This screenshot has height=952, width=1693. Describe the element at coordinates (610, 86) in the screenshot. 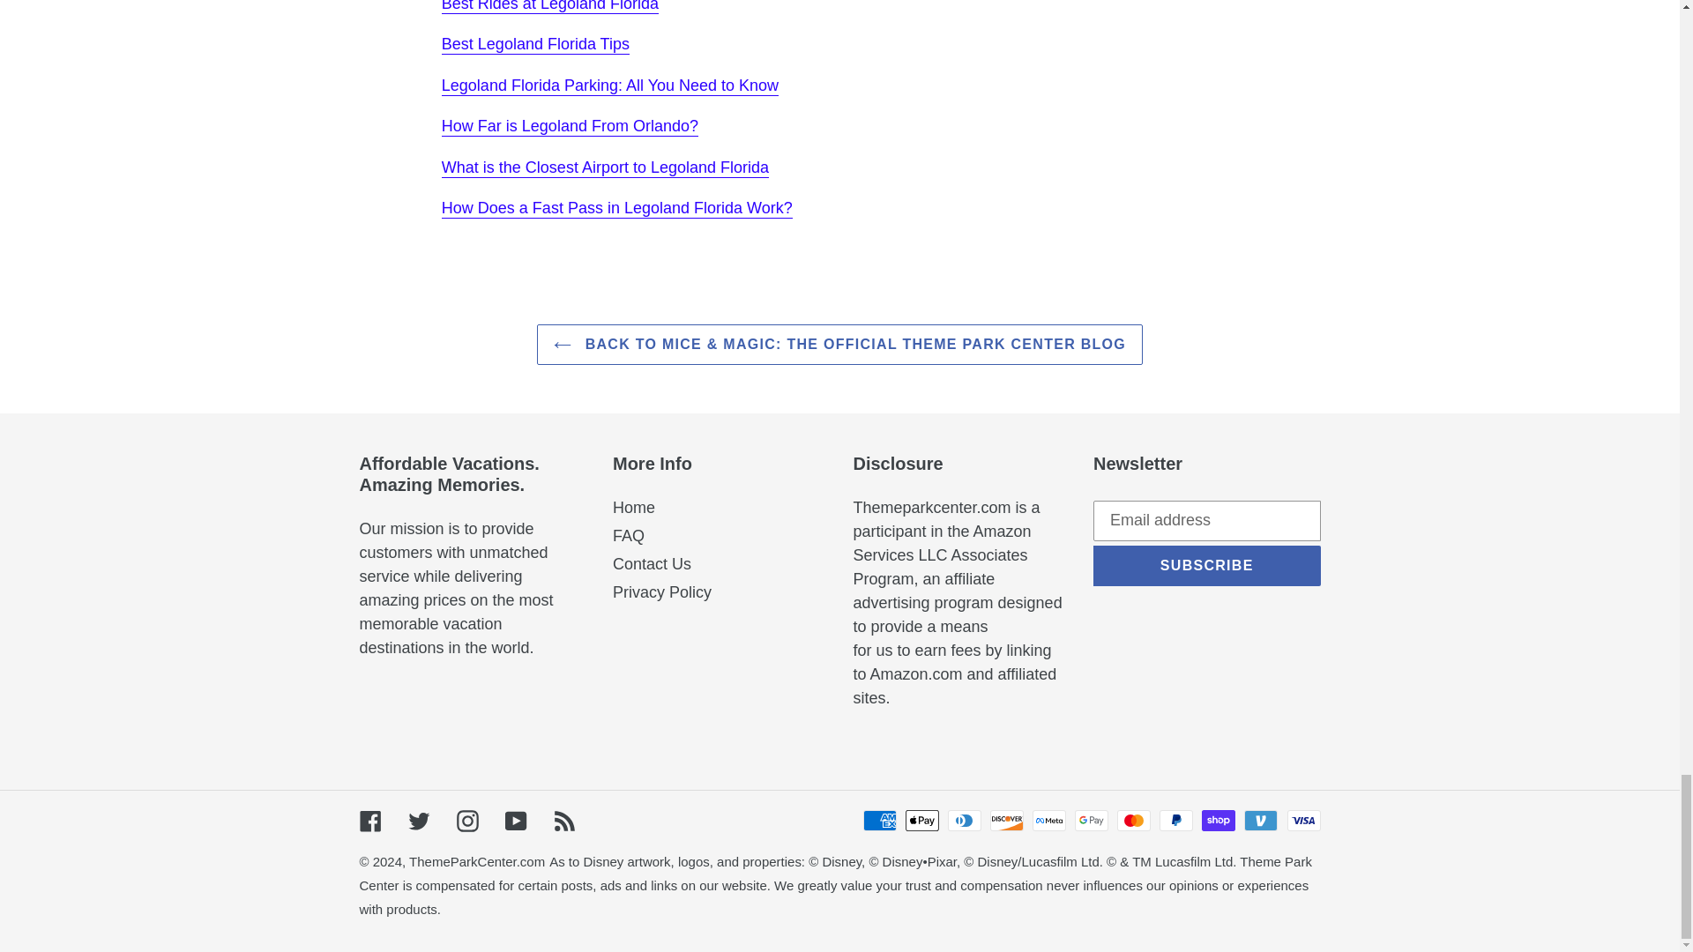

I see `legoland florida parking` at that location.